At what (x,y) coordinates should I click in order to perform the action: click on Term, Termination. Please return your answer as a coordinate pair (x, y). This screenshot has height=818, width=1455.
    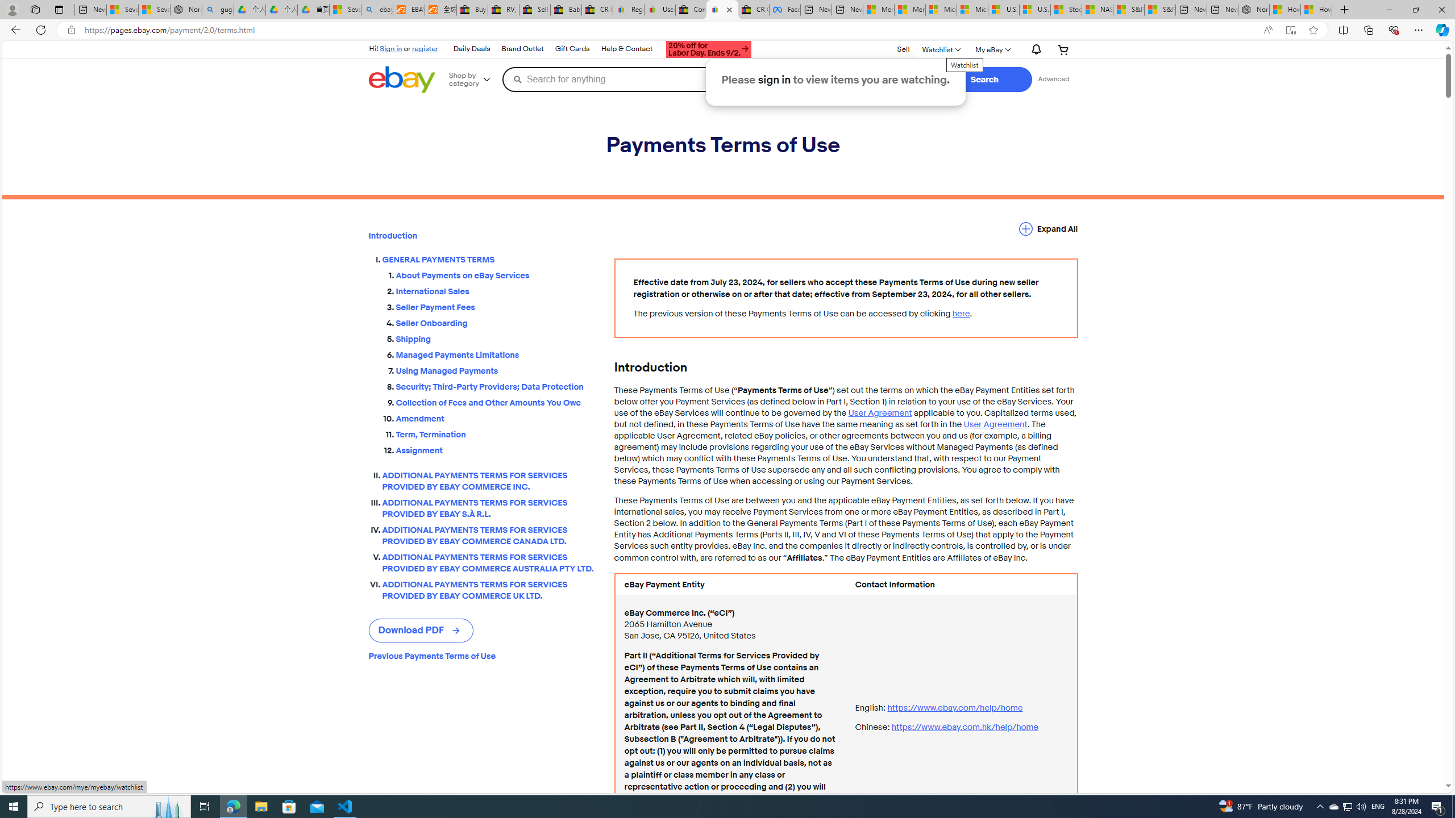
    Looking at the image, I should click on (496, 433).